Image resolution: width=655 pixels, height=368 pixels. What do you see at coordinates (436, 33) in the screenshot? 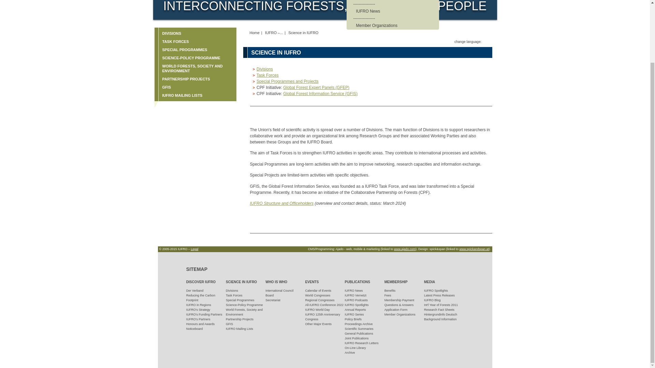
I see `IUFRO Blog` at bounding box center [436, 33].